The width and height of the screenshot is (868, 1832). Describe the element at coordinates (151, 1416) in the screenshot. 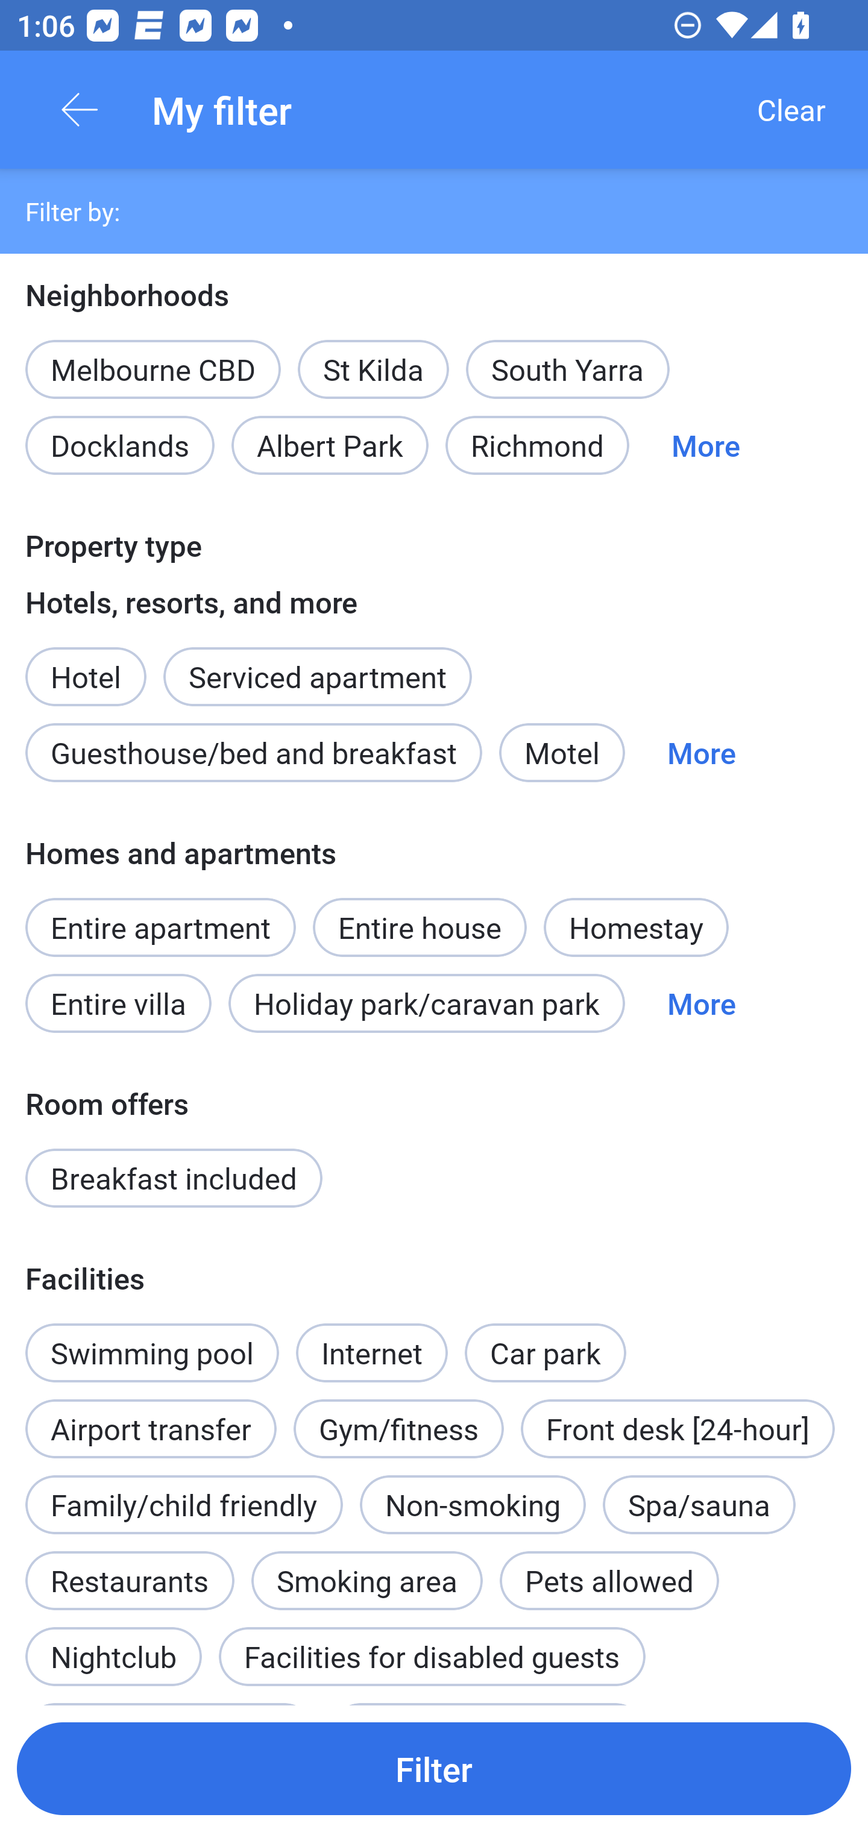

I see `Airport transfer` at that location.